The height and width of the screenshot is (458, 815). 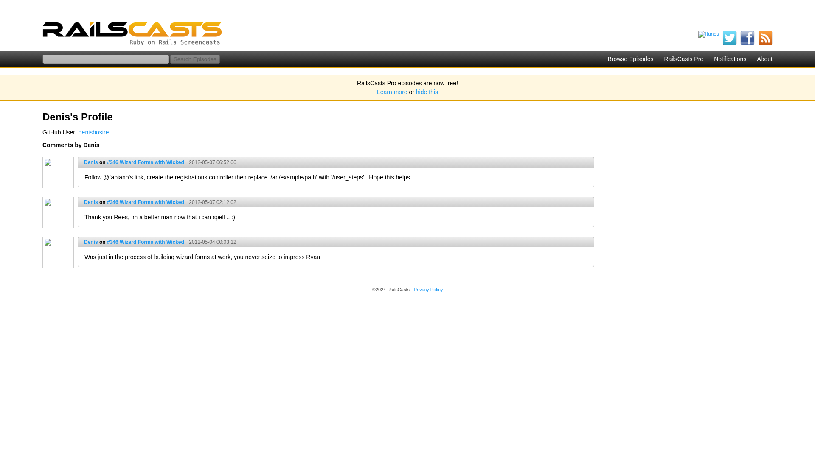 I want to click on denisbosire, so click(x=93, y=132).